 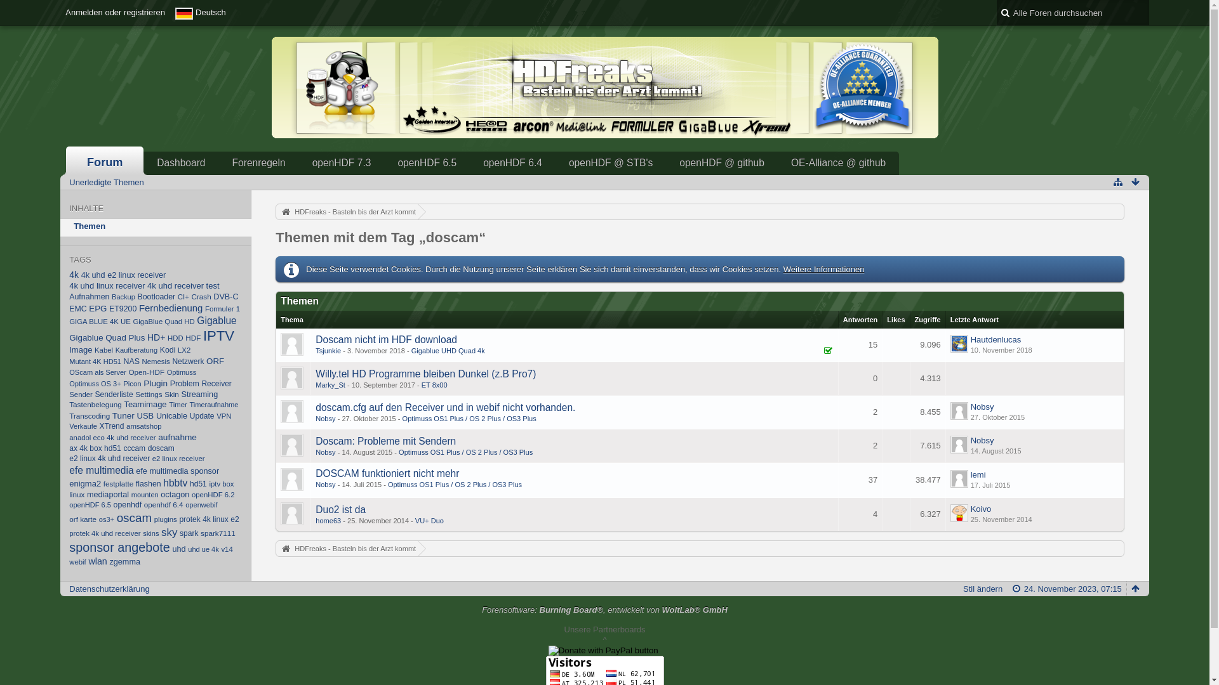 What do you see at coordinates (340, 510) in the screenshot?
I see `Duo2 ist da` at bounding box center [340, 510].